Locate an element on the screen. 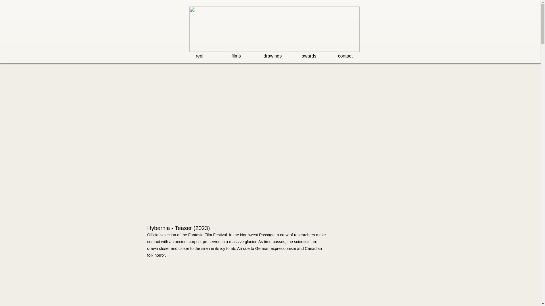 Image resolution: width=545 pixels, height=306 pixels. drawings is located at coordinates (272, 56).